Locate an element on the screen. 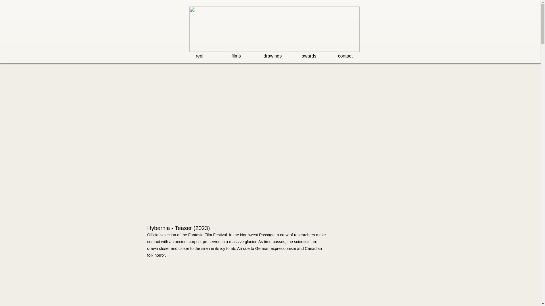 Image resolution: width=545 pixels, height=306 pixels. drawings is located at coordinates (272, 56).